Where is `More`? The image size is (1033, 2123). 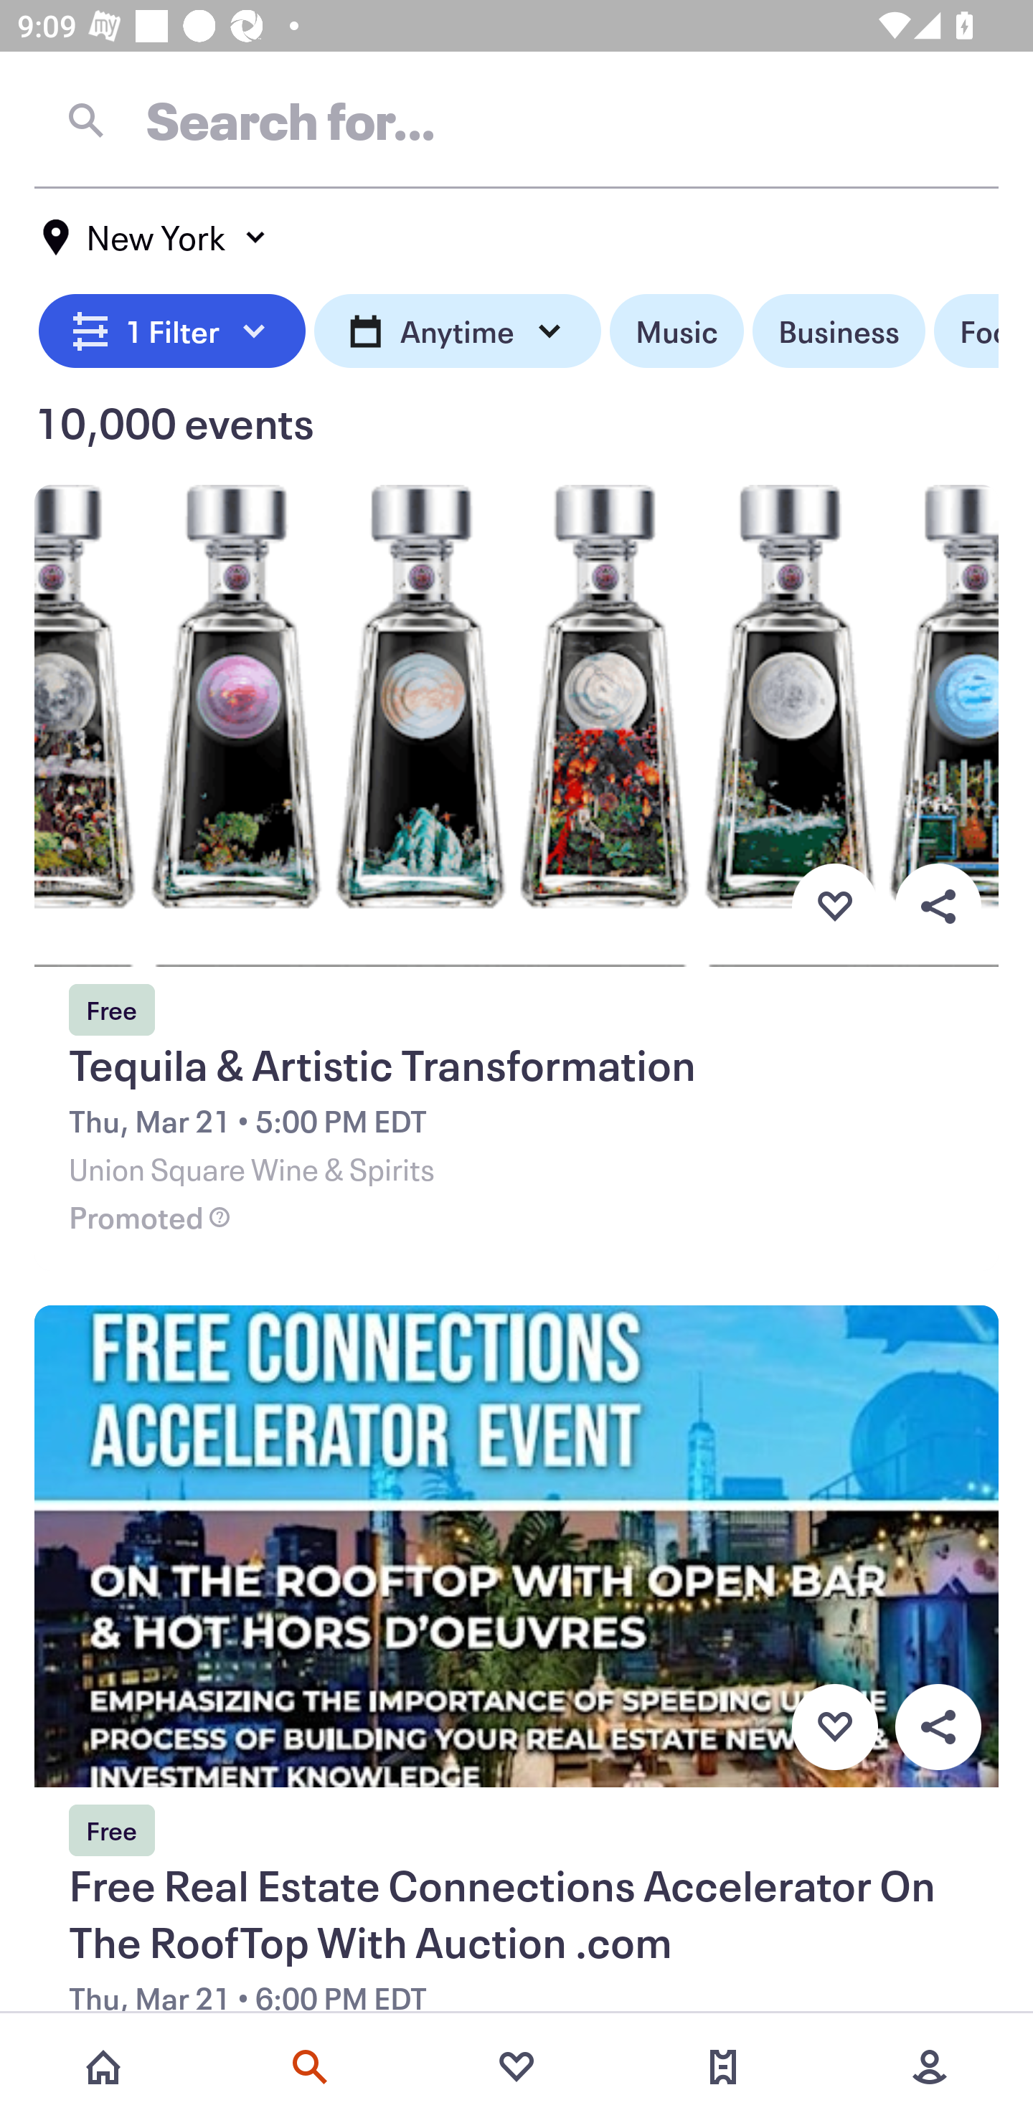 More is located at coordinates (930, 2067).